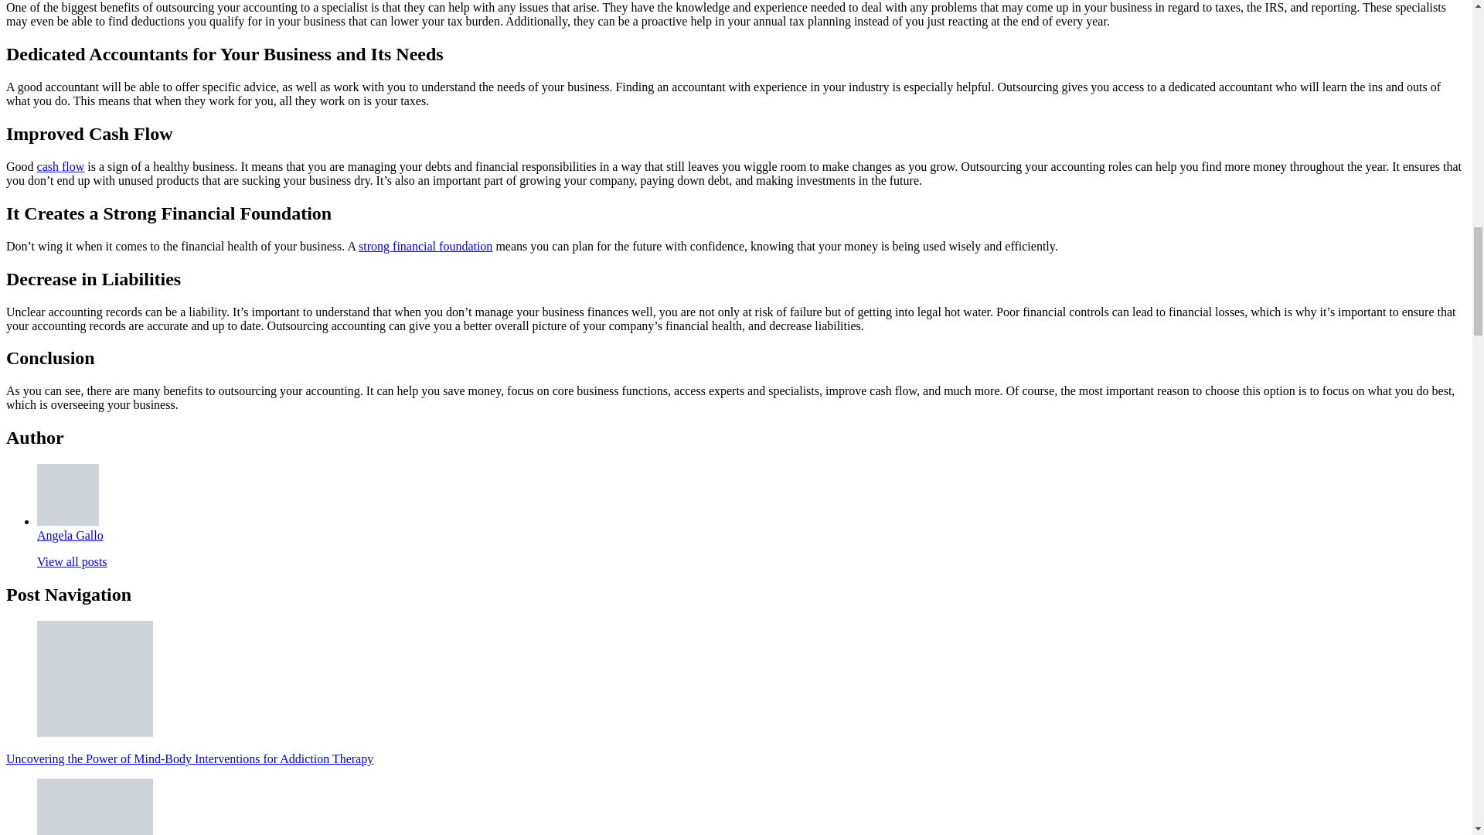 The width and height of the screenshot is (1484, 835). What do you see at coordinates (60, 166) in the screenshot?
I see `cash flow` at bounding box center [60, 166].